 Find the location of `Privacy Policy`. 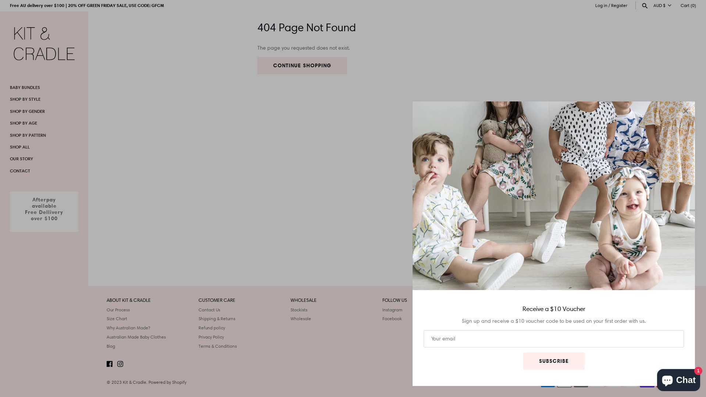

Privacy Policy is located at coordinates (211, 337).